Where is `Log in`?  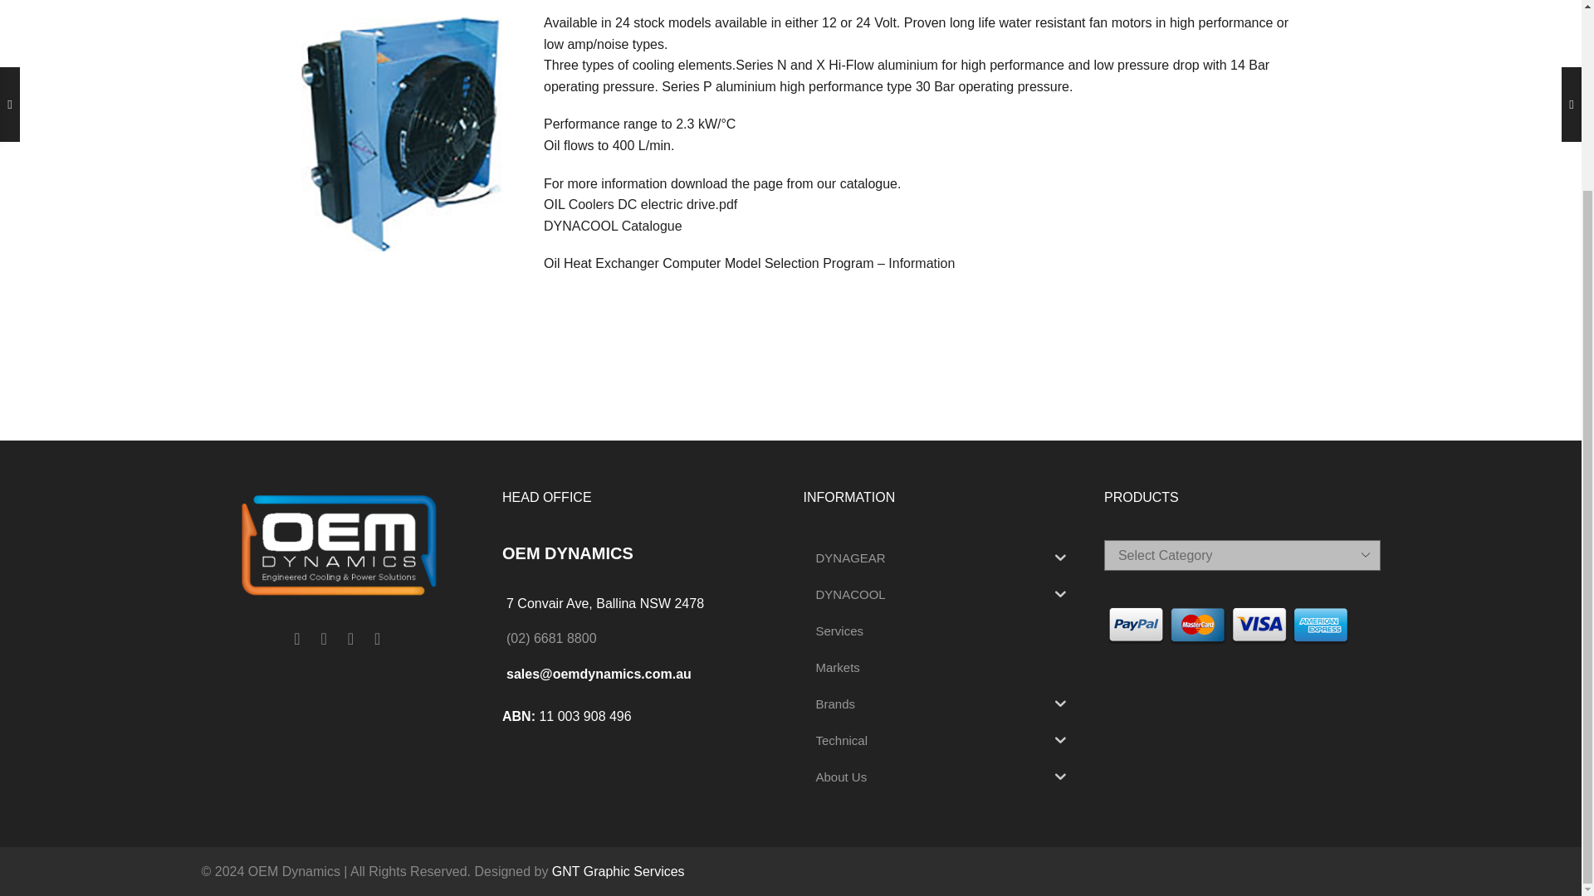
Log in is located at coordinates (1259, 111).